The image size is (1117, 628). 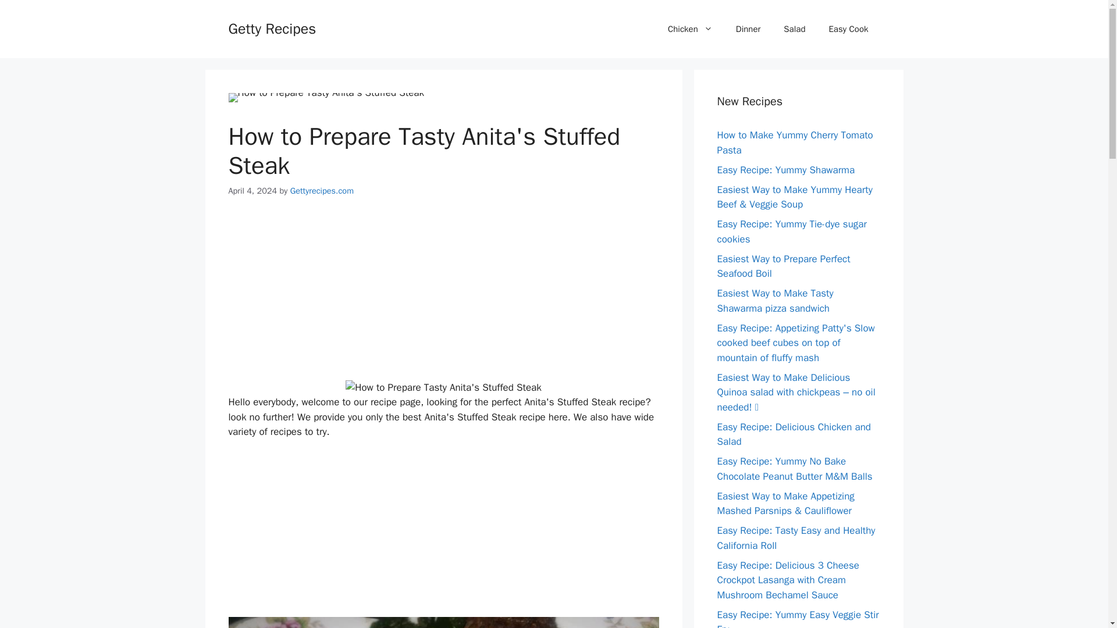 I want to click on Gettyrecipes.com, so click(x=322, y=190).